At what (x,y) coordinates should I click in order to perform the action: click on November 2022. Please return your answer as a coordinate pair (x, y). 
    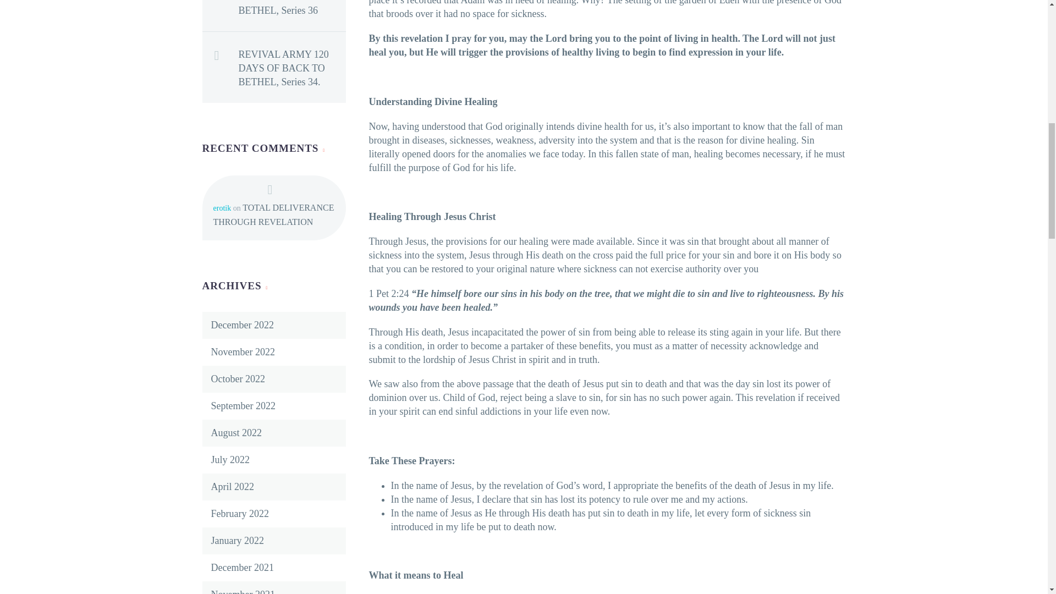
    Looking at the image, I should click on (243, 352).